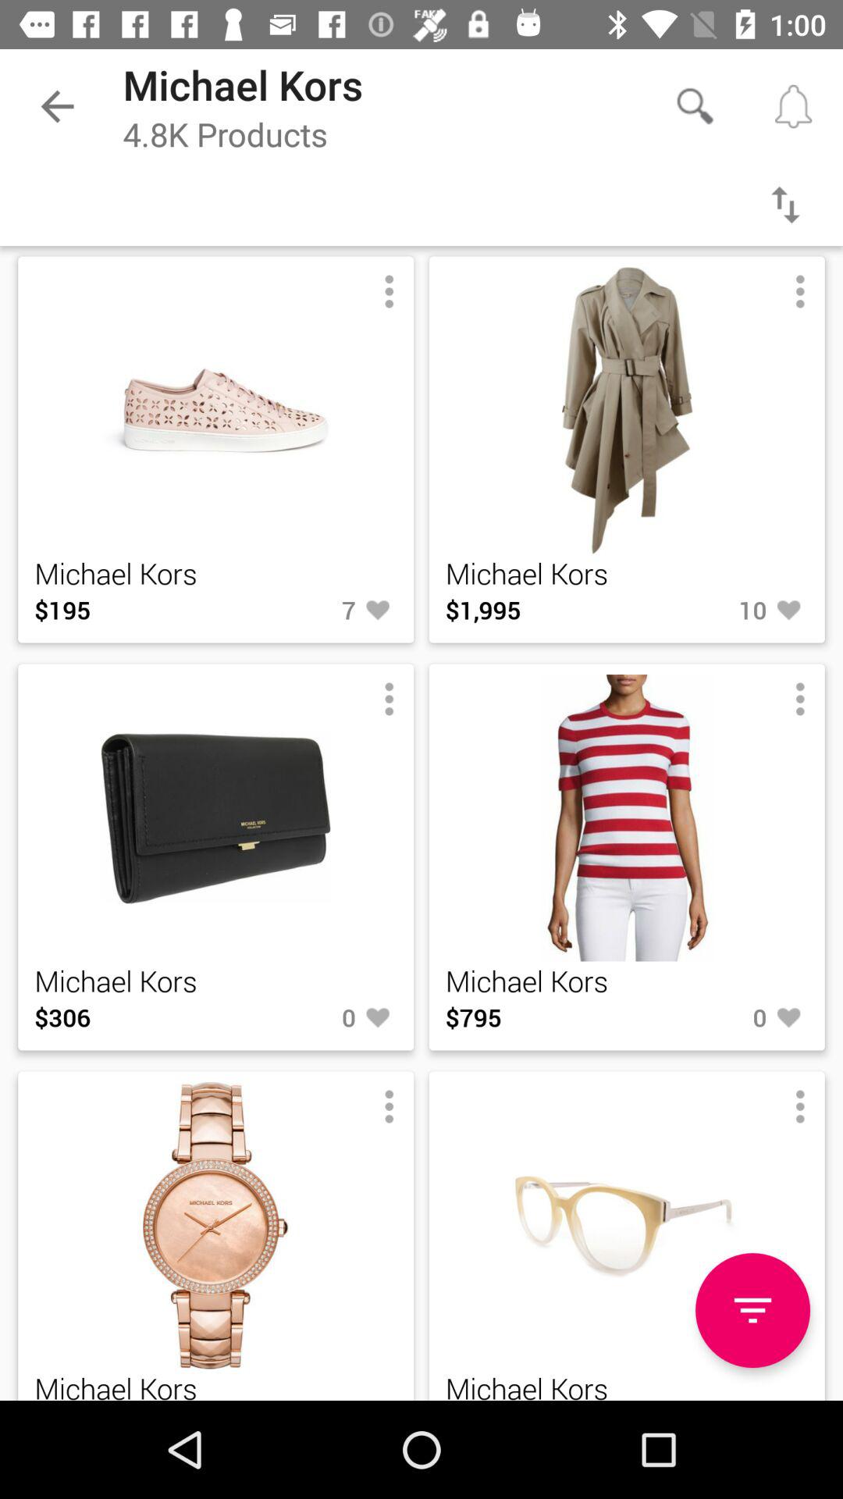  Describe the element at coordinates (57, 106) in the screenshot. I see `open icon to the left of michael kors app` at that location.